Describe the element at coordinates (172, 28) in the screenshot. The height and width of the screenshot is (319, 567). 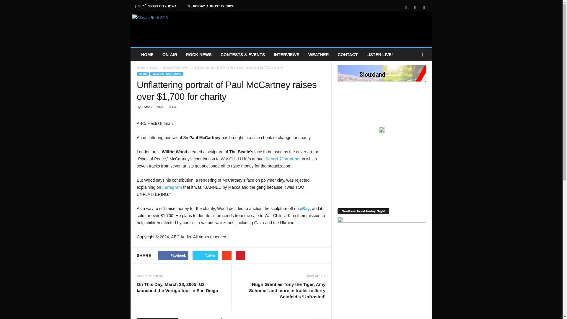
I see `Classic Rock 99.5` at that location.